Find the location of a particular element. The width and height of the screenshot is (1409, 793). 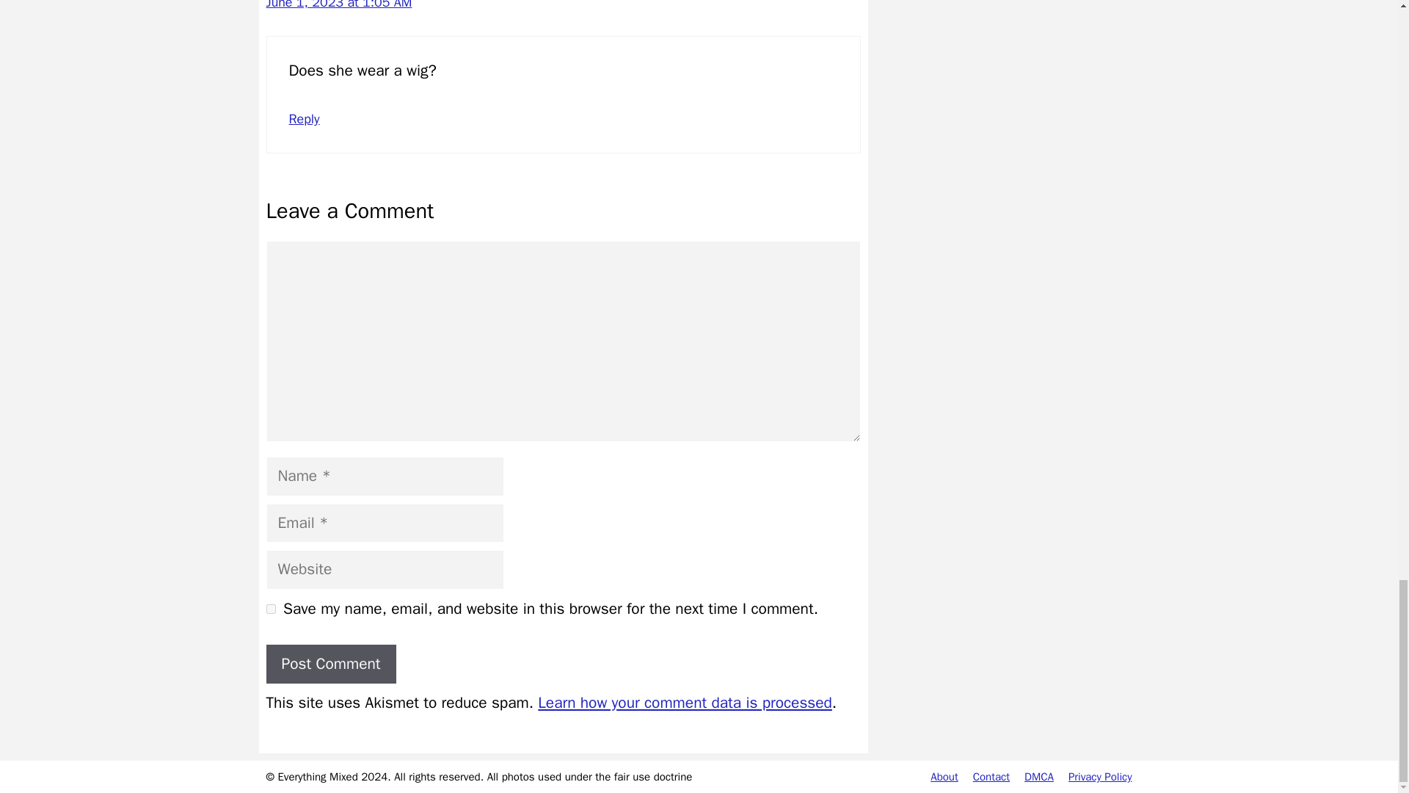

Learn how your comment data is processed is located at coordinates (685, 702).